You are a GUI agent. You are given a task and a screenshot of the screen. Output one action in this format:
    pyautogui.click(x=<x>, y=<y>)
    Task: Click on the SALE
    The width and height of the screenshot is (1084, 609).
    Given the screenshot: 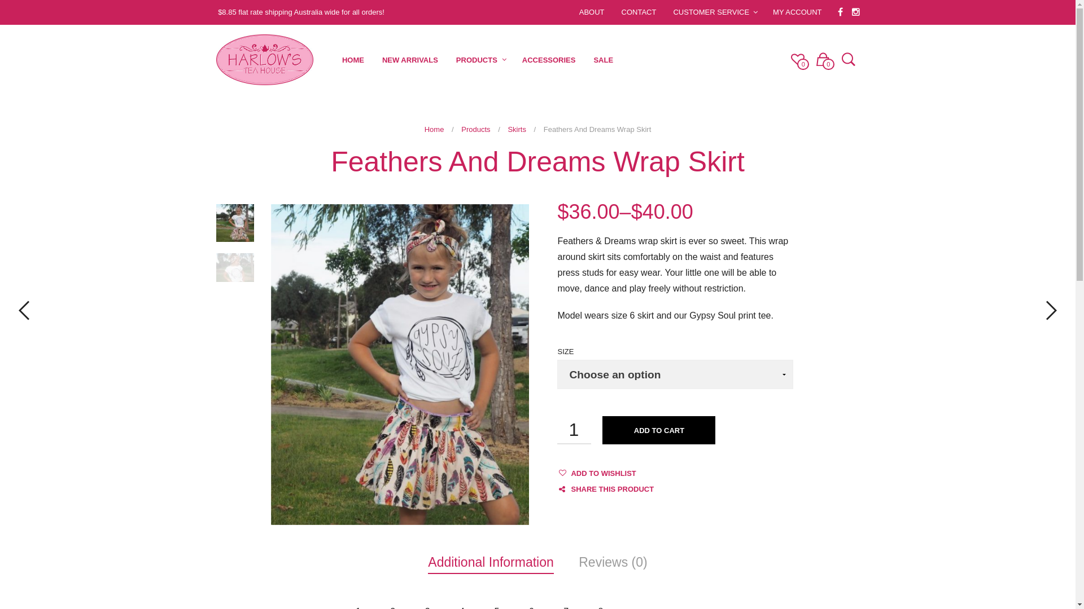 What is the action you would take?
    pyautogui.click(x=603, y=60)
    